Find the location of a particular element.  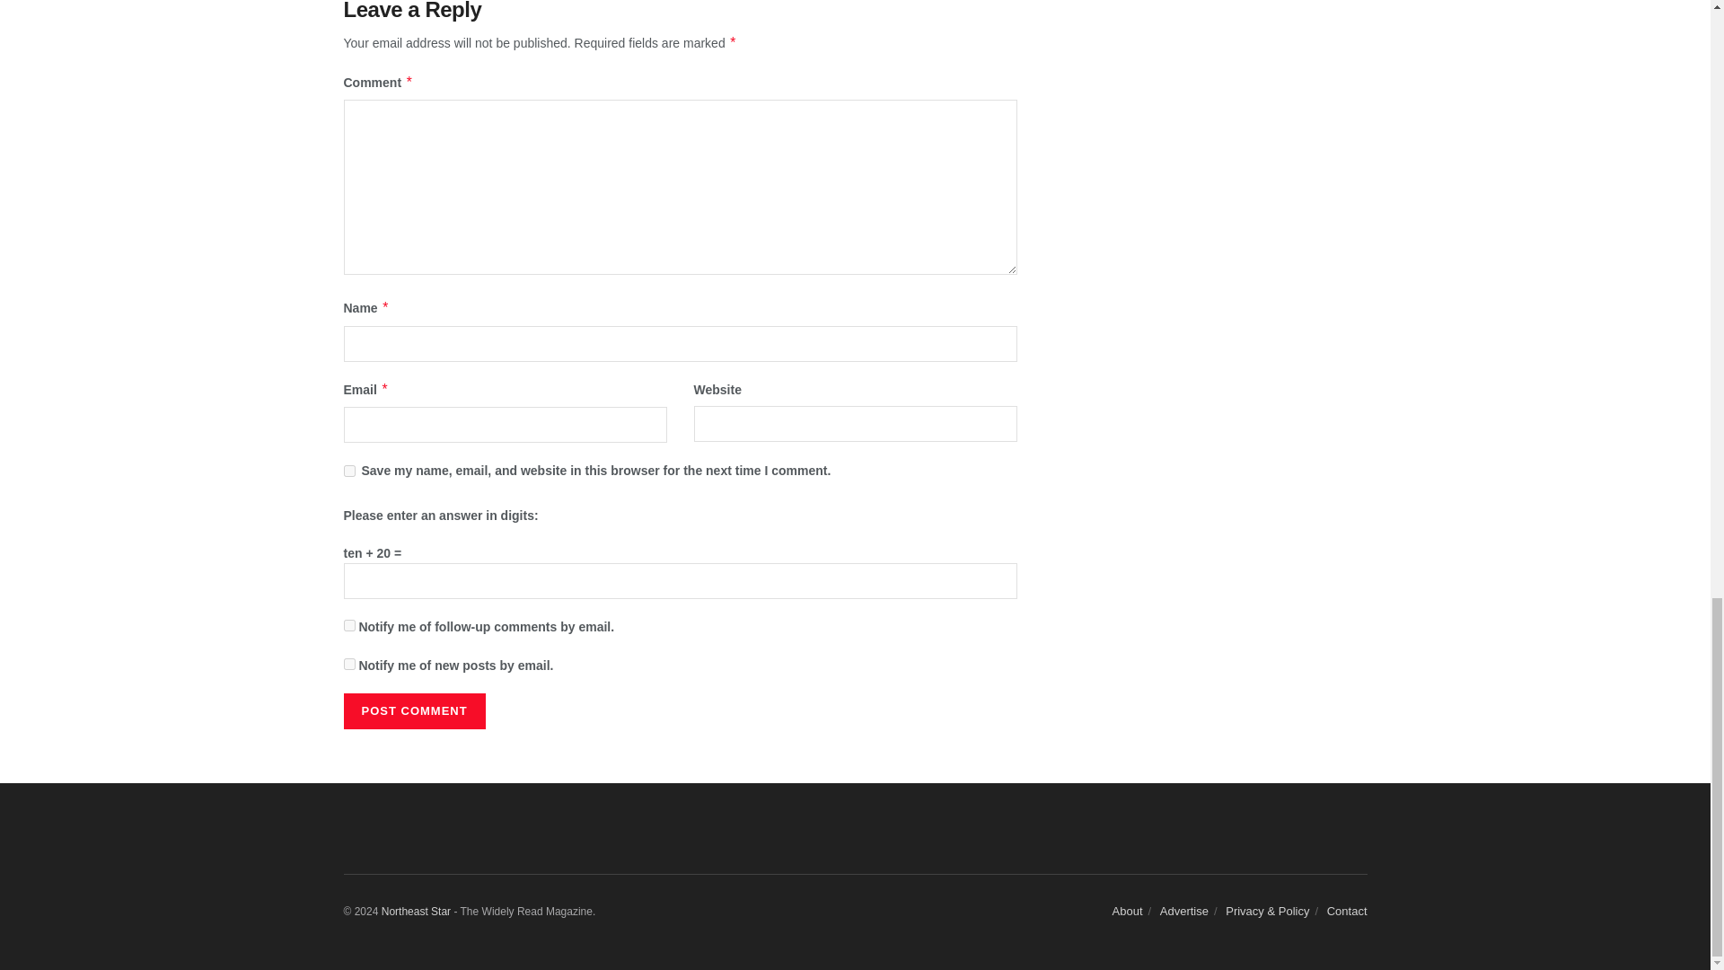

subscribe is located at coordinates (348, 665).